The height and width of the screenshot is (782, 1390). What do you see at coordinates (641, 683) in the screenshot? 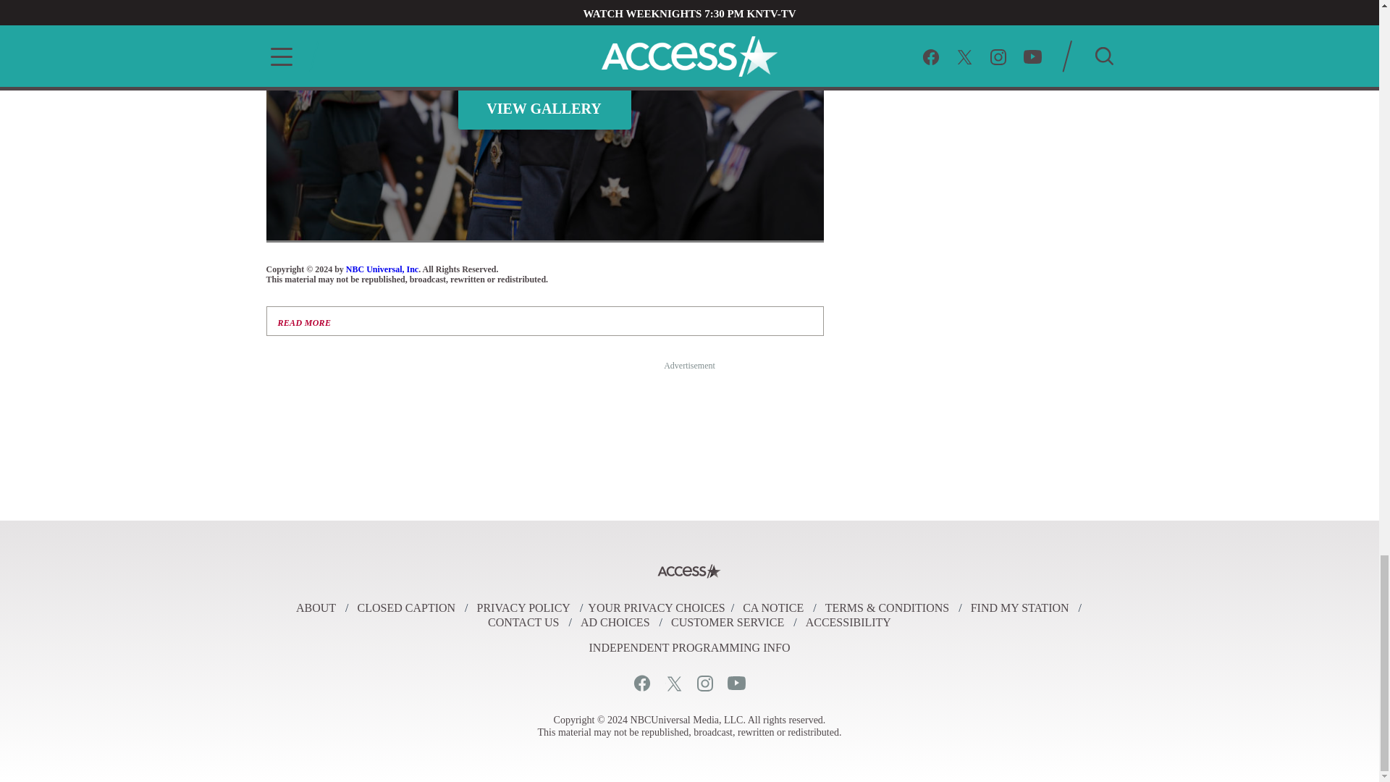
I see `Facebook` at bounding box center [641, 683].